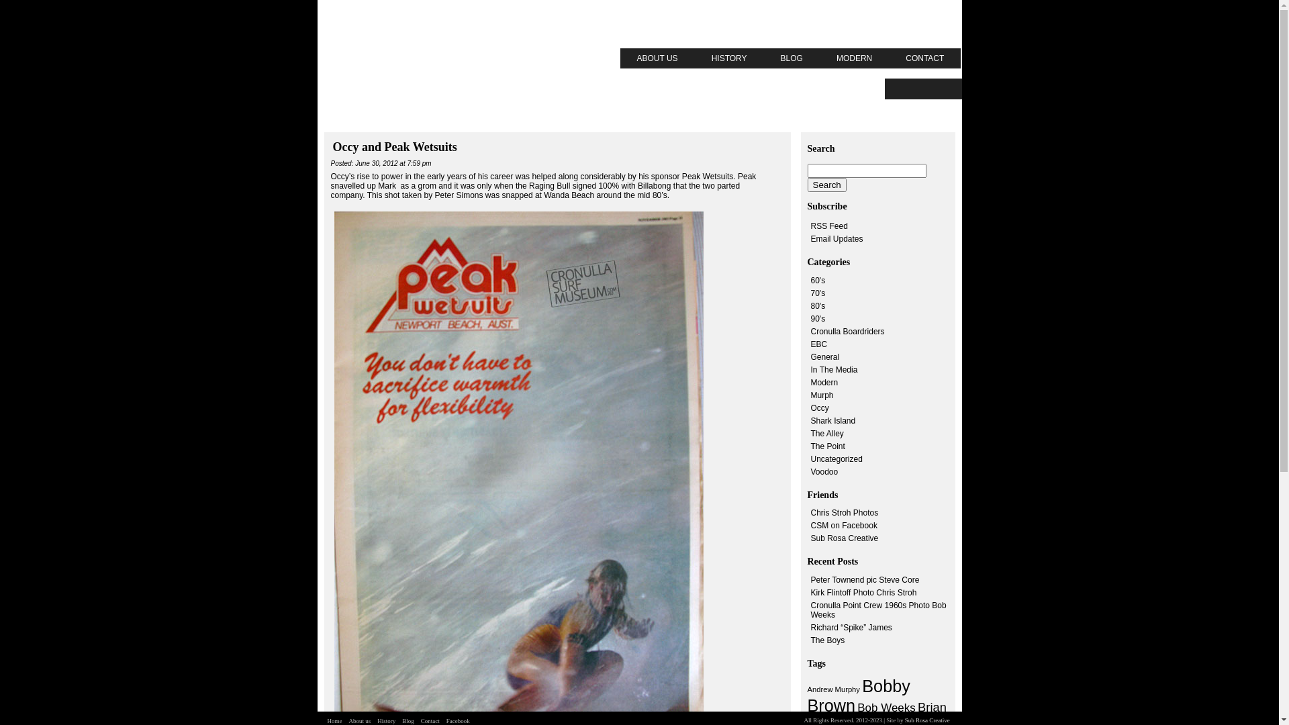 The height and width of the screenshot is (725, 1289). What do you see at coordinates (818, 319) in the screenshot?
I see `90's` at bounding box center [818, 319].